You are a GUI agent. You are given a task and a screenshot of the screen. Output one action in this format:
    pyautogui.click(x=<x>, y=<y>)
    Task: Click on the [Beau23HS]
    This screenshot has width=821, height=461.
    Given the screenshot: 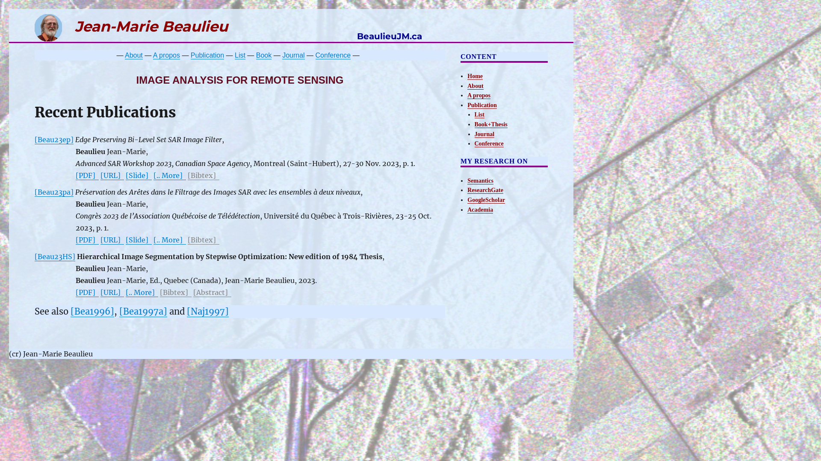 What is the action you would take?
    pyautogui.click(x=55, y=257)
    